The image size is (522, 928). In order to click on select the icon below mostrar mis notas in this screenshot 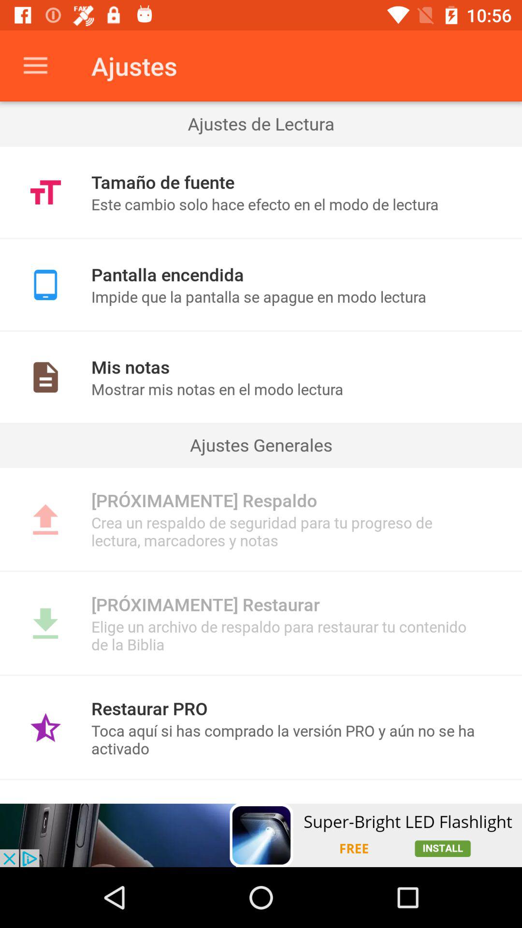, I will do `click(261, 445)`.